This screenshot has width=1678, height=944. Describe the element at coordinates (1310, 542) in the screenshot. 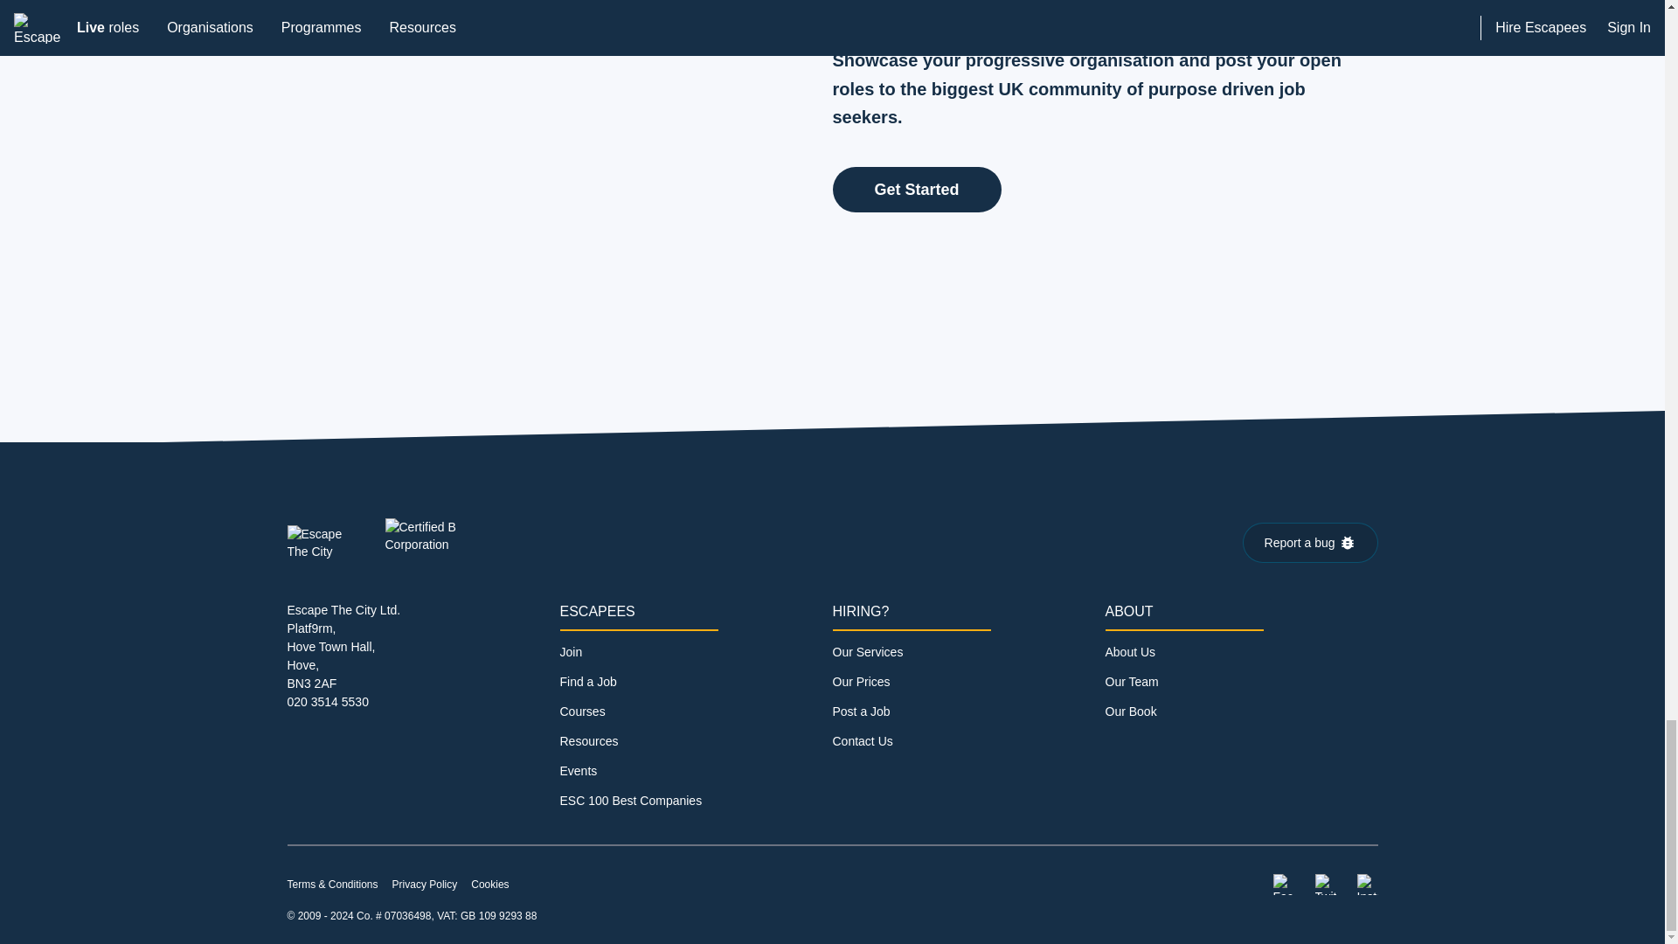

I see `Report a bug` at that location.